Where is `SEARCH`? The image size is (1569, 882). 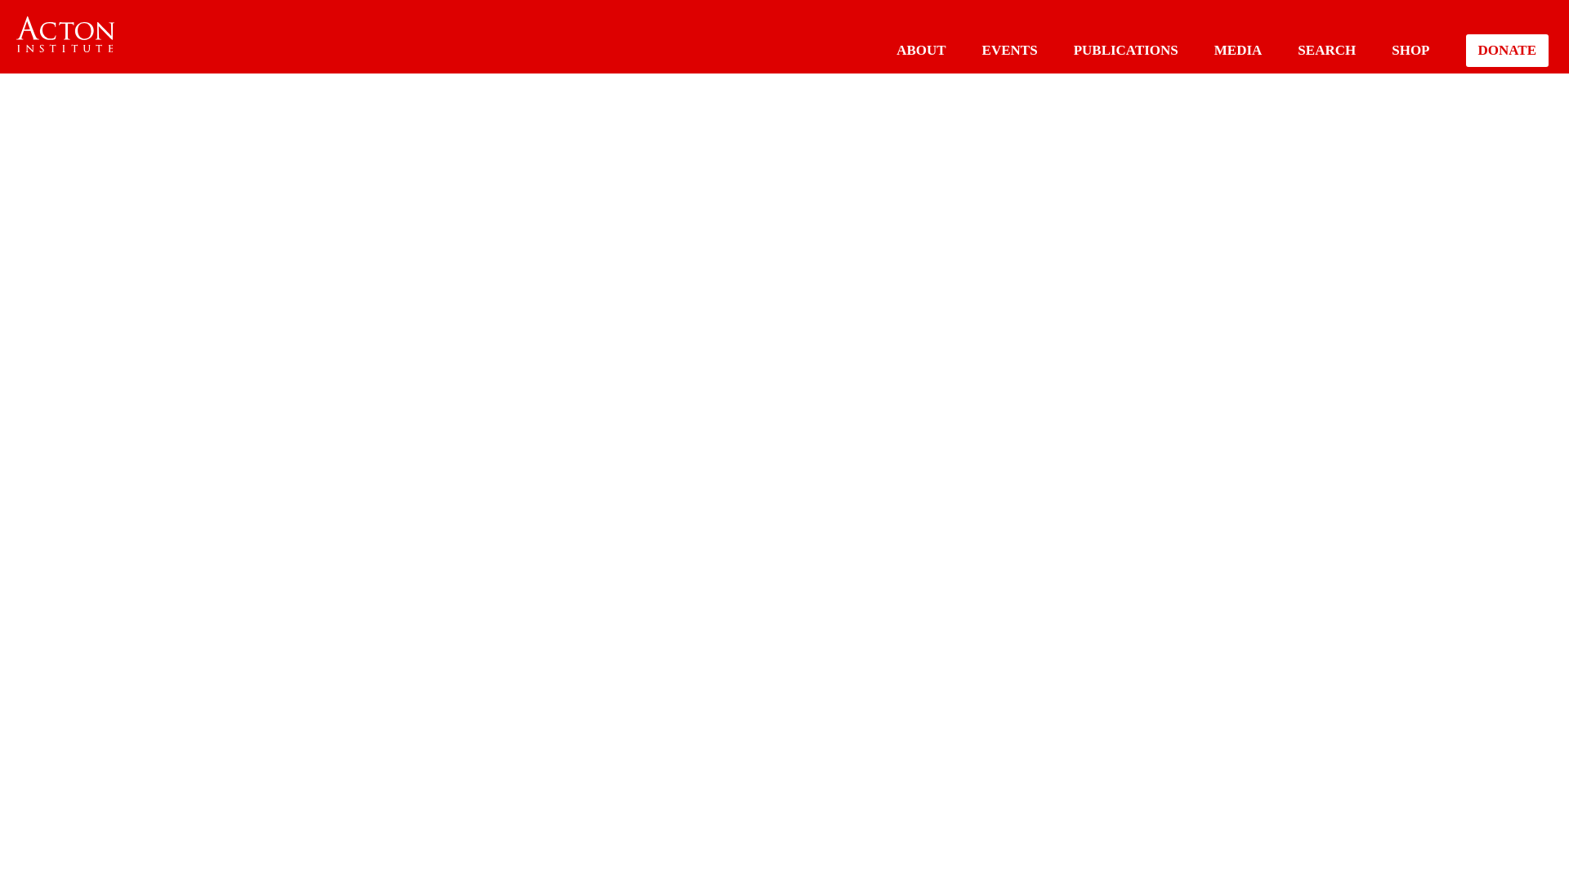
SEARCH is located at coordinates (1325, 50).